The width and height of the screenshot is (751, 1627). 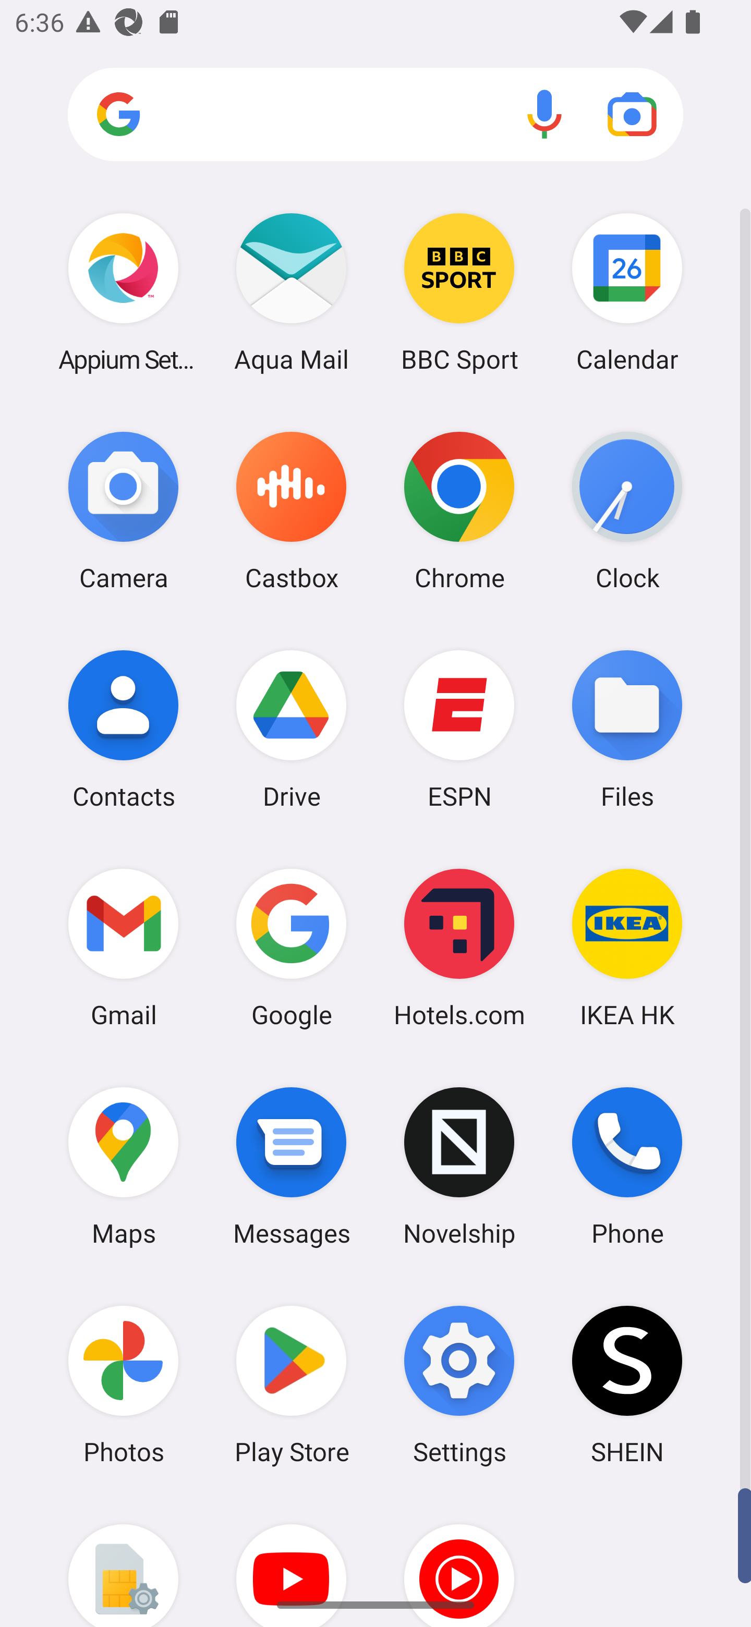 What do you see at coordinates (627, 948) in the screenshot?
I see `IKEA HK` at bounding box center [627, 948].